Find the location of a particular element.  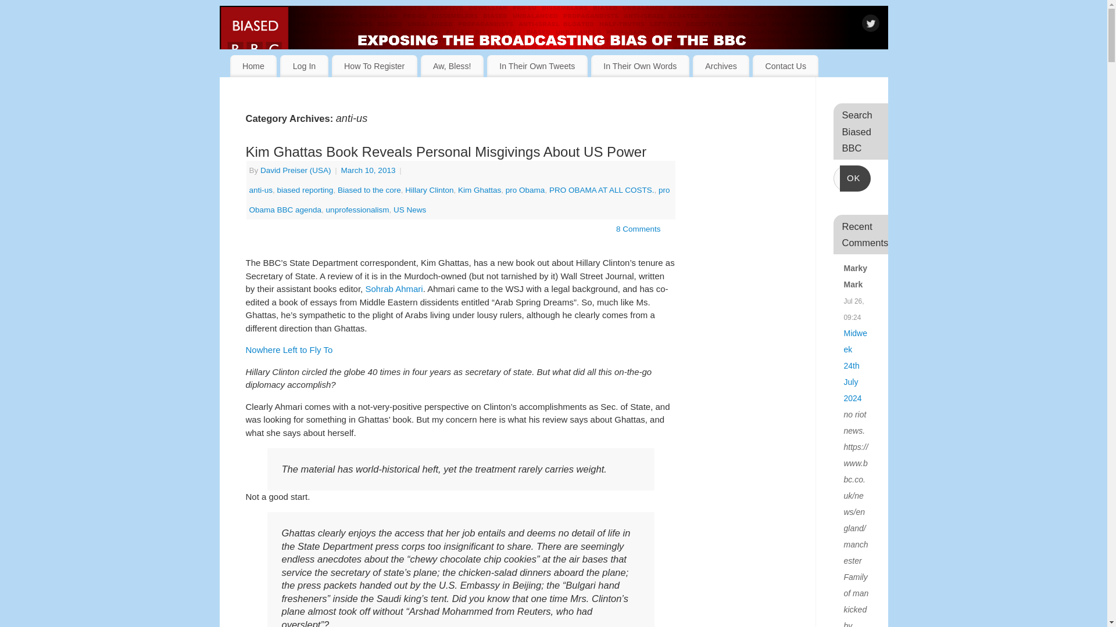

Kim Ghattas is located at coordinates (479, 189).